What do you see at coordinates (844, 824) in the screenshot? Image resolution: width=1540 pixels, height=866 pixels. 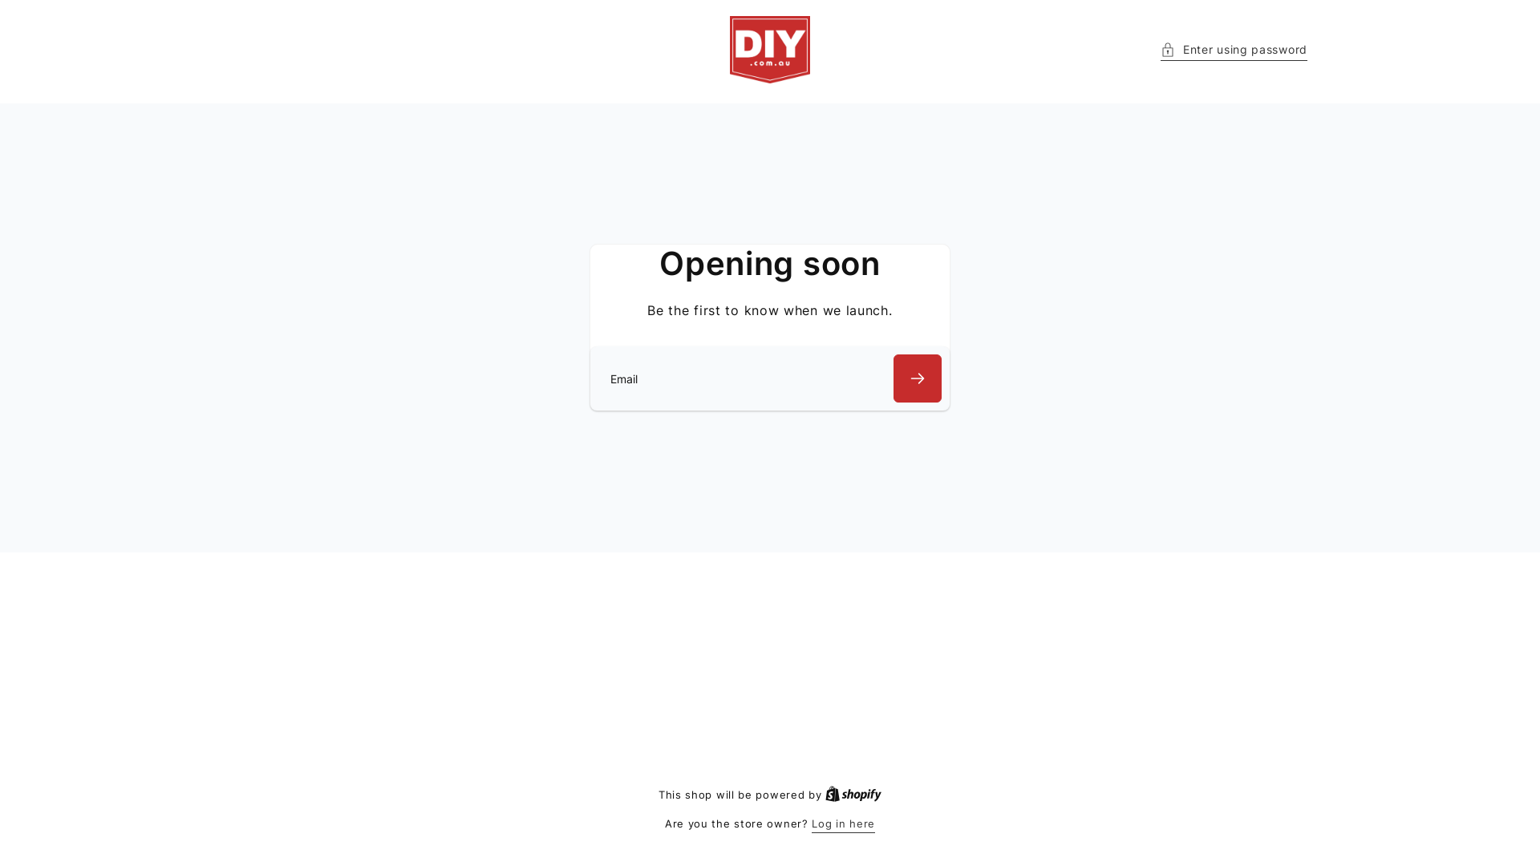 I see `Log in here` at bounding box center [844, 824].